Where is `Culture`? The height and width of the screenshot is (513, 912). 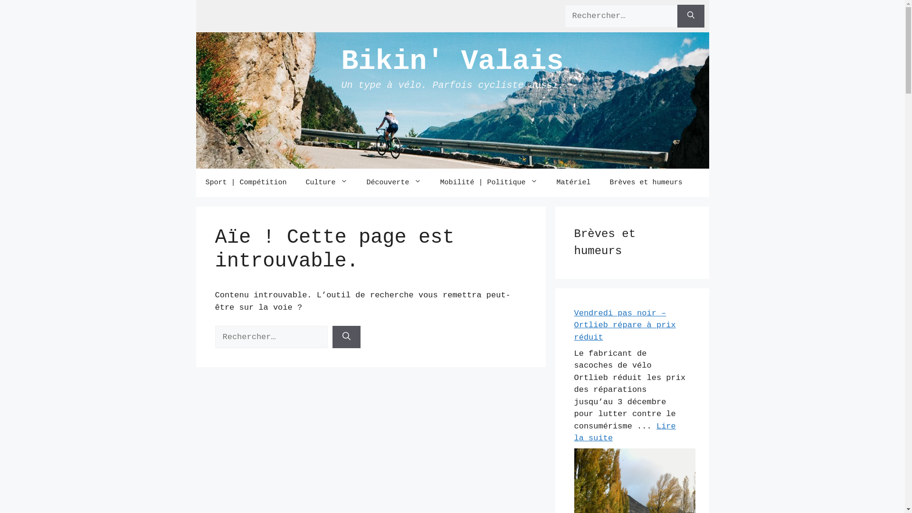
Culture is located at coordinates (327, 182).